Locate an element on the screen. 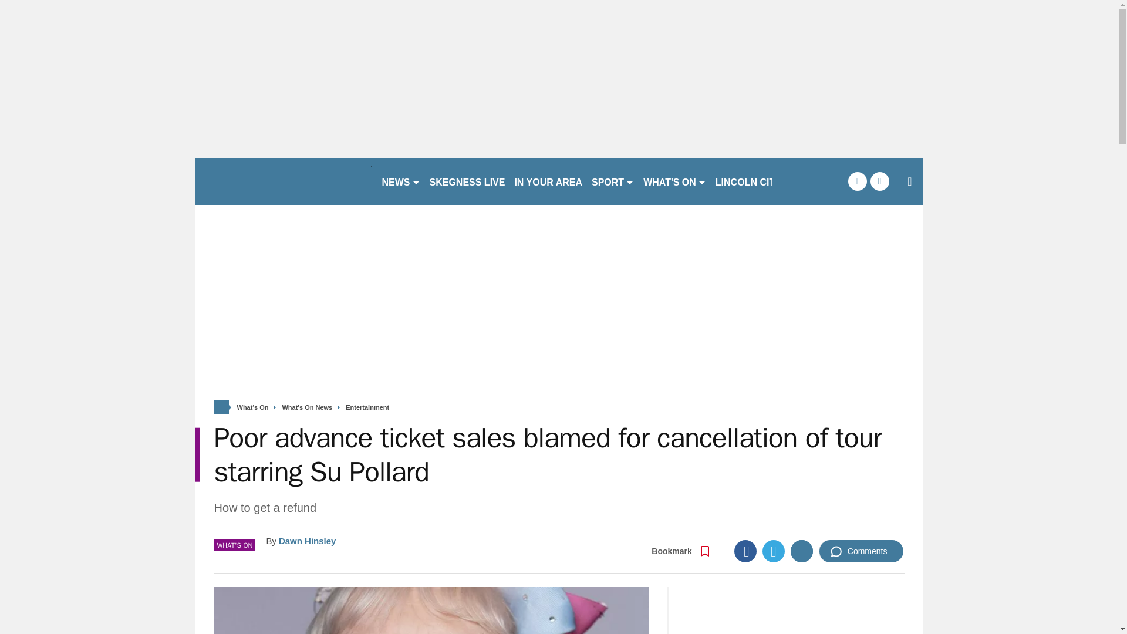 This screenshot has height=634, width=1127. Facebook is located at coordinates (745, 551).